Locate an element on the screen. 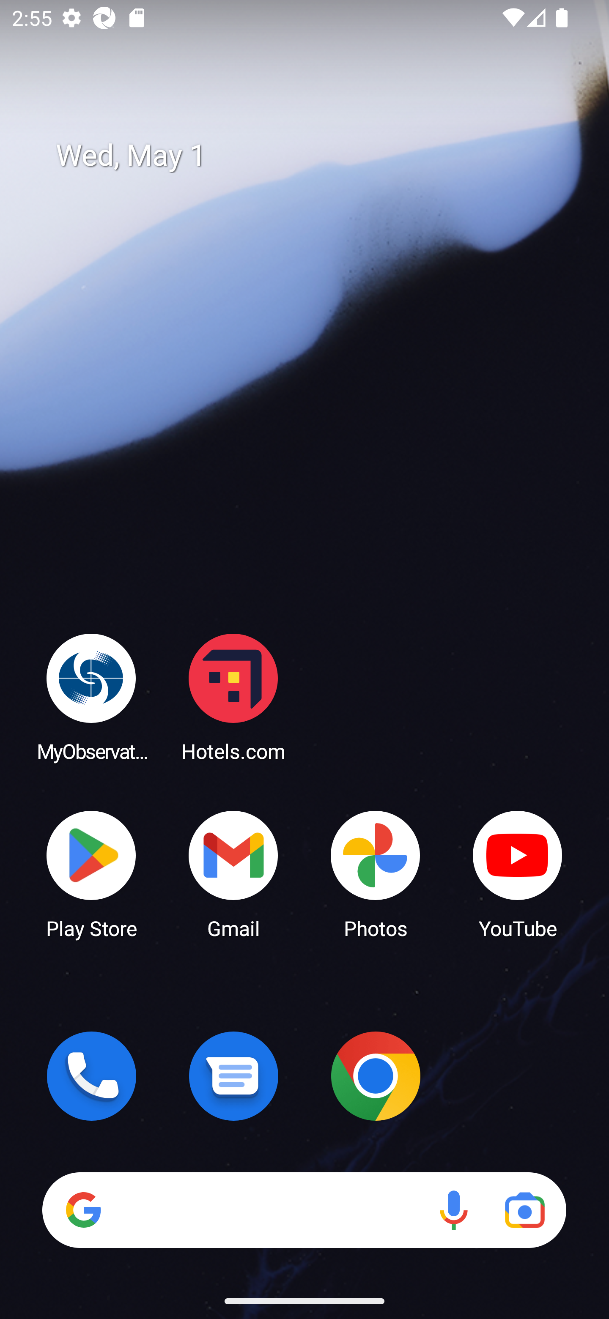  Hotels.com is located at coordinates (233, 697).